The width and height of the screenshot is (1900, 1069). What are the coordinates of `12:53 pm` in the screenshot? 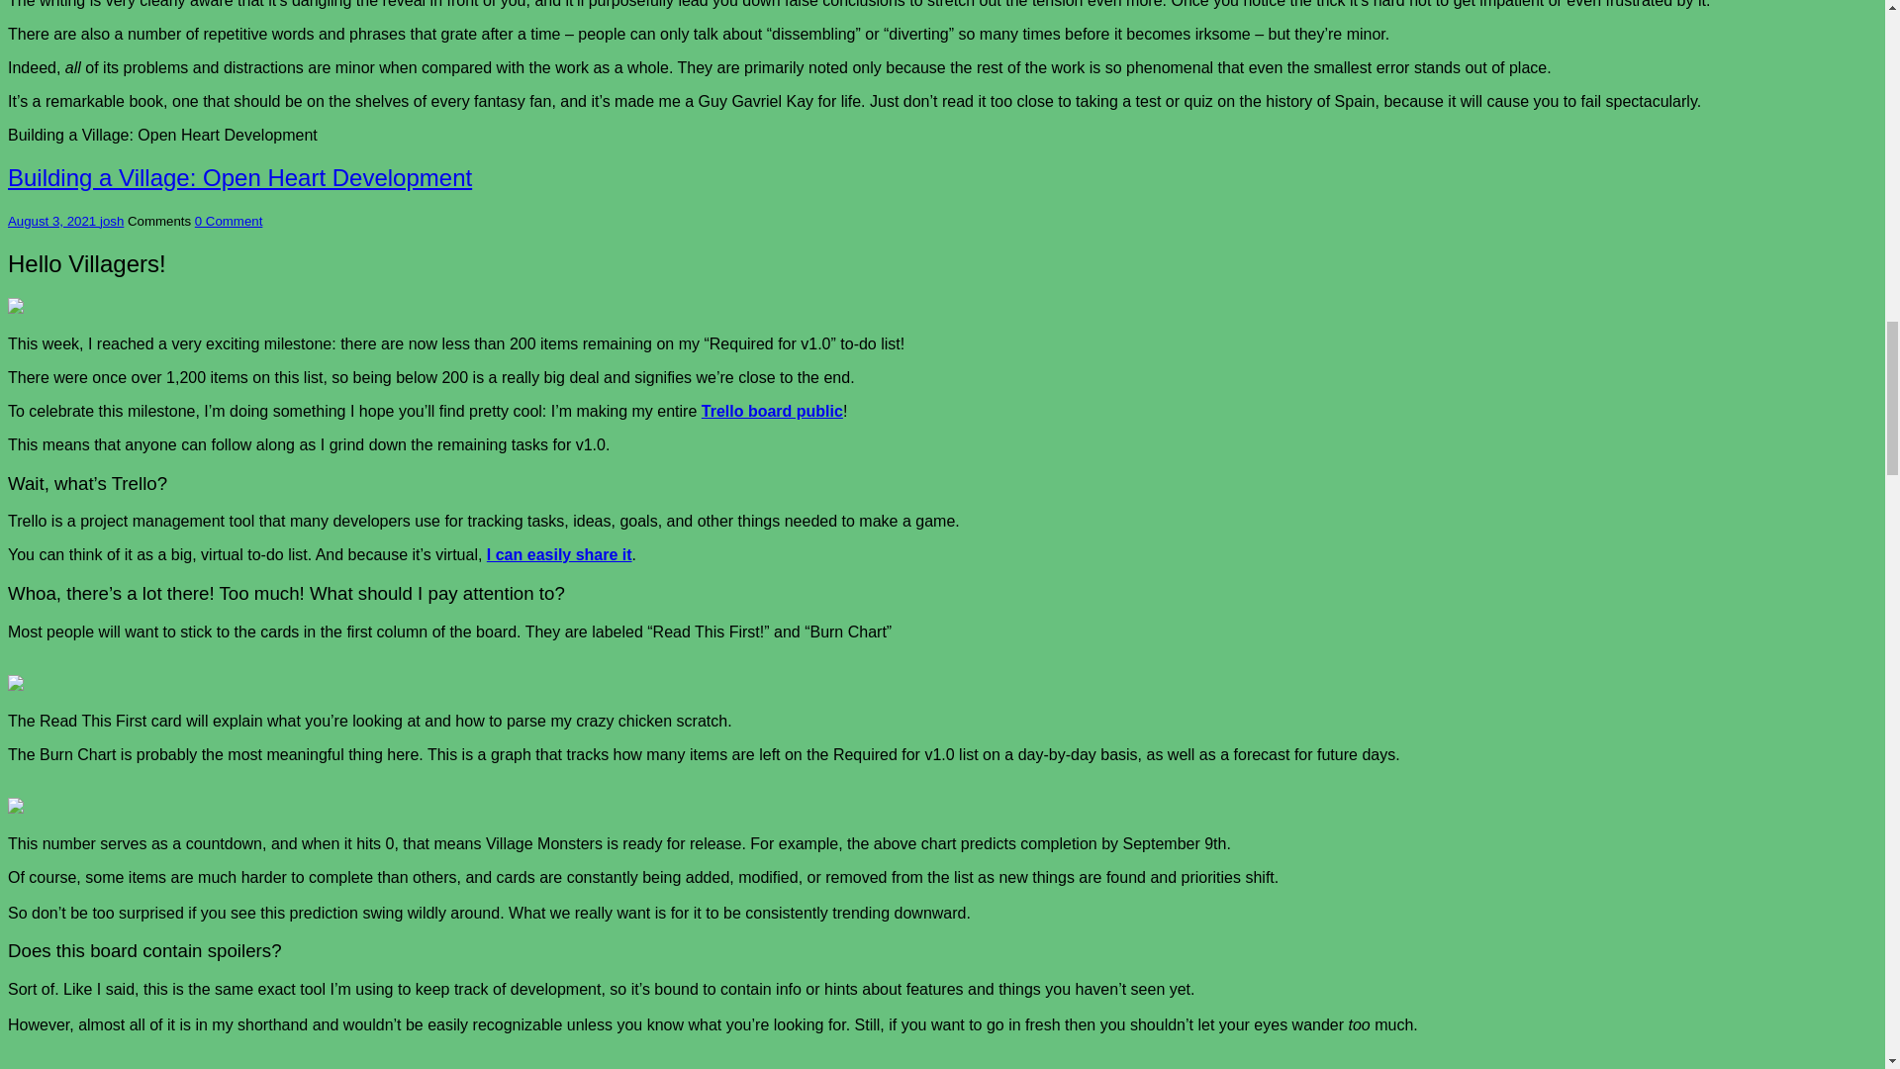 It's located at (53, 222).